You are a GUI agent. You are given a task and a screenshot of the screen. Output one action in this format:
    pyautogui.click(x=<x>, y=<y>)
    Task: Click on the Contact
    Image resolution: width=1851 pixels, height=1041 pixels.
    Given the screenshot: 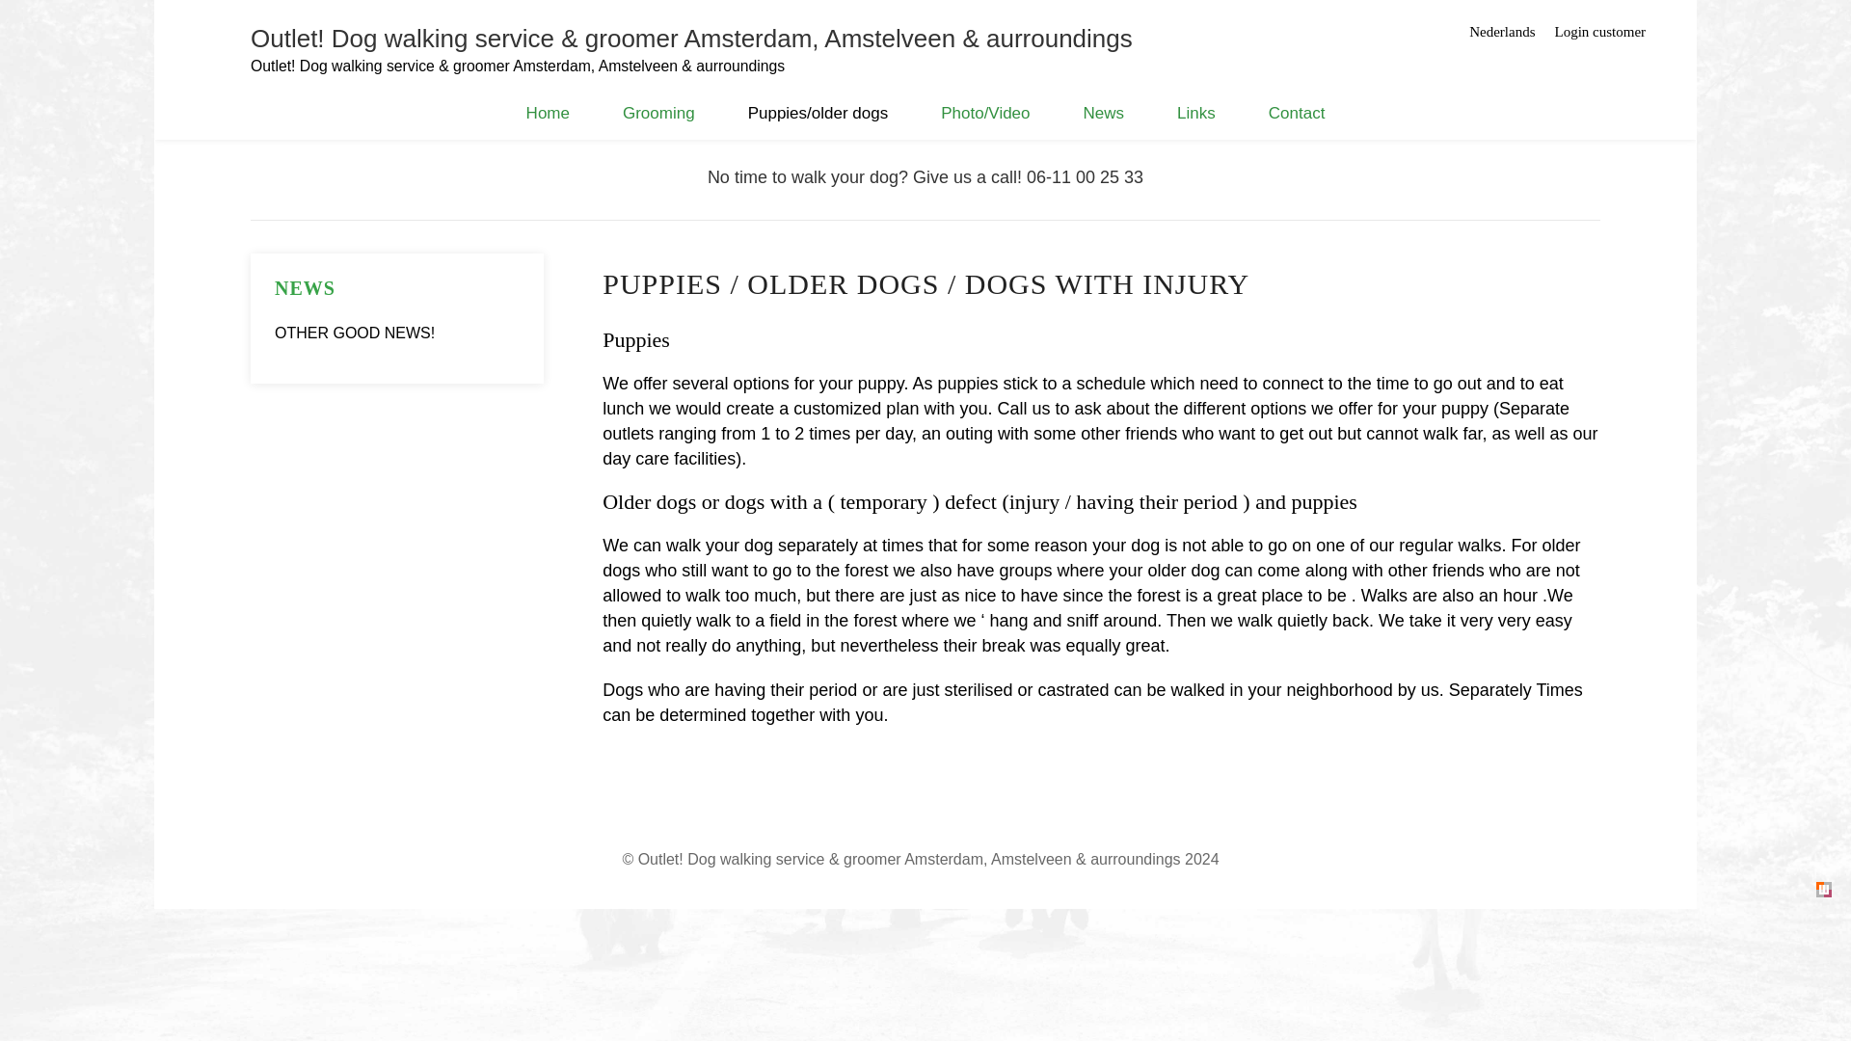 What is the action you would take?
    pyautogui.click(x=1296, y=113)
    